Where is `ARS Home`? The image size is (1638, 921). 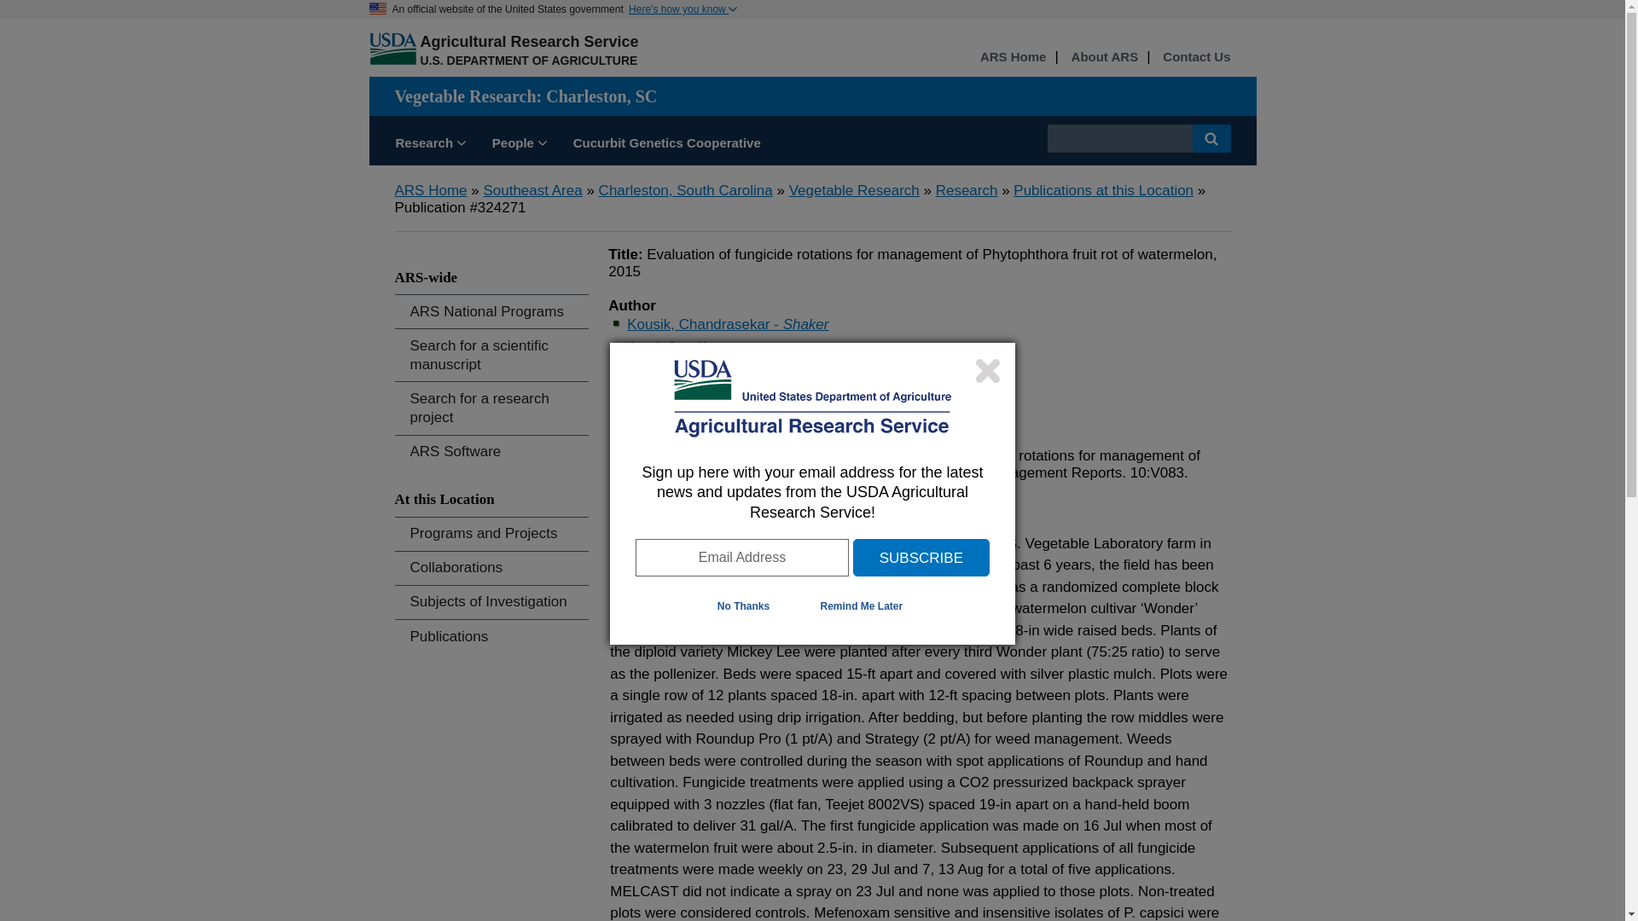 ARS Home is located at coordinates (430, 190).